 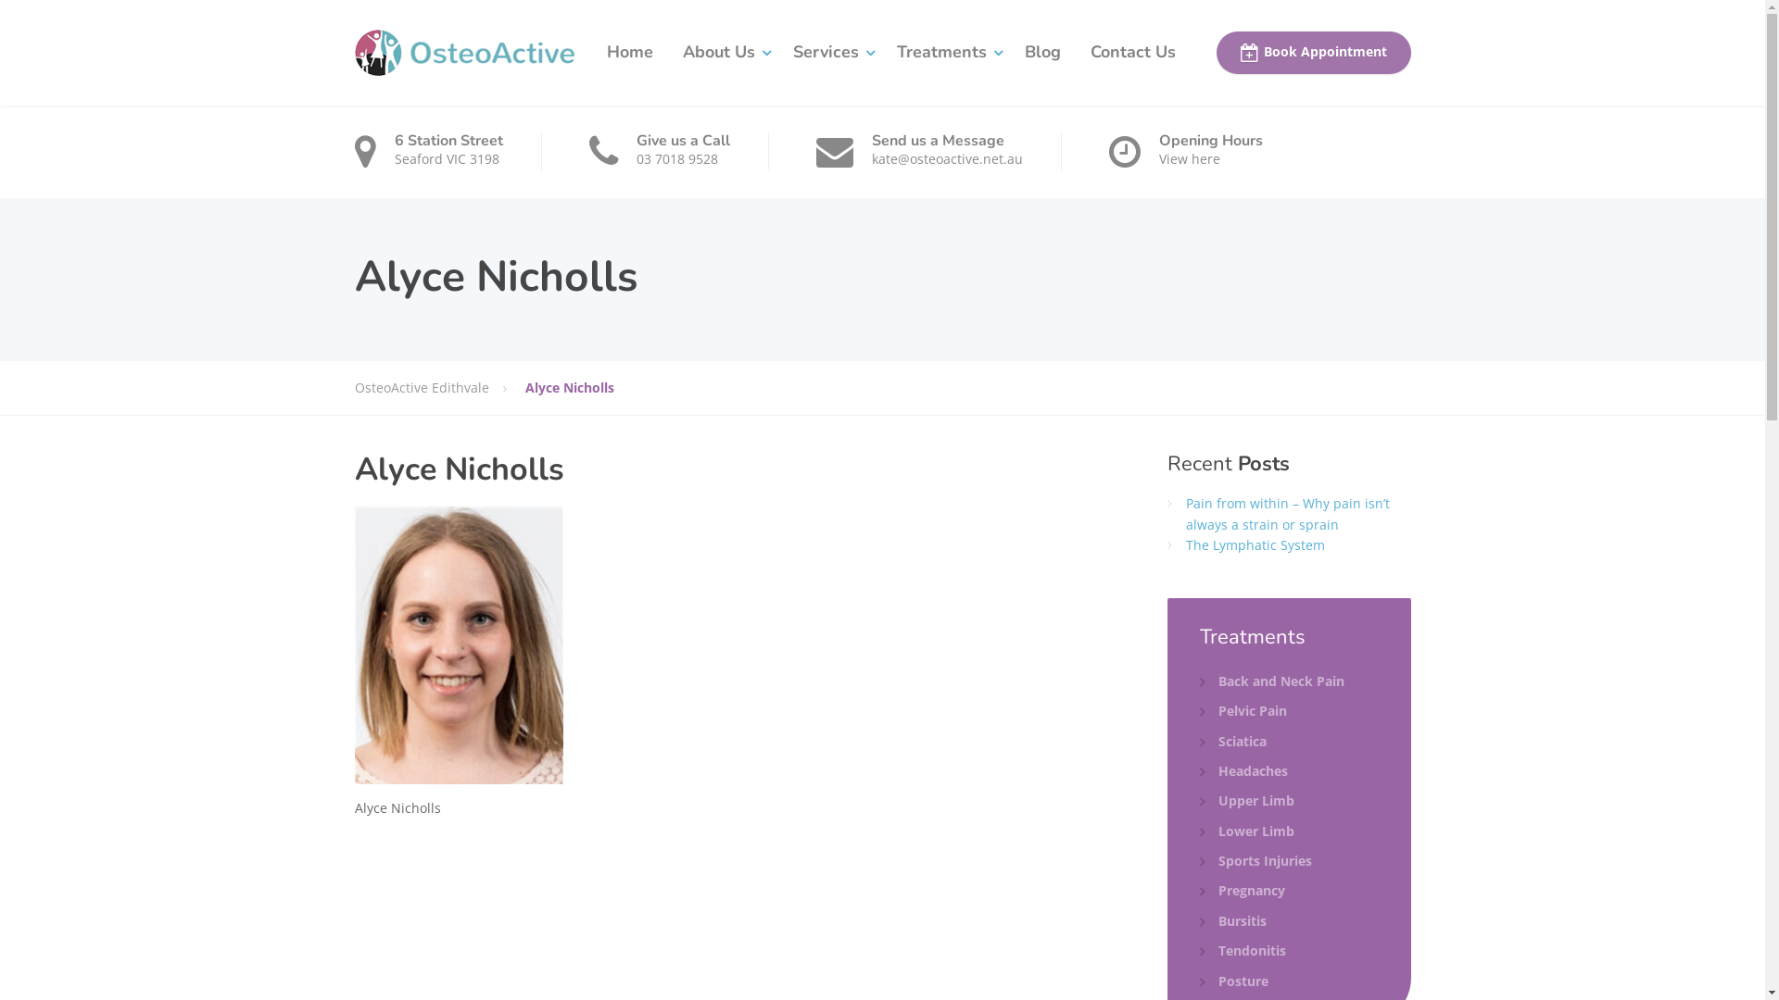 What do you see at coordinates (1234, 981) in the screenshot?
I see `Posture` at bounding box center [1234, 981].